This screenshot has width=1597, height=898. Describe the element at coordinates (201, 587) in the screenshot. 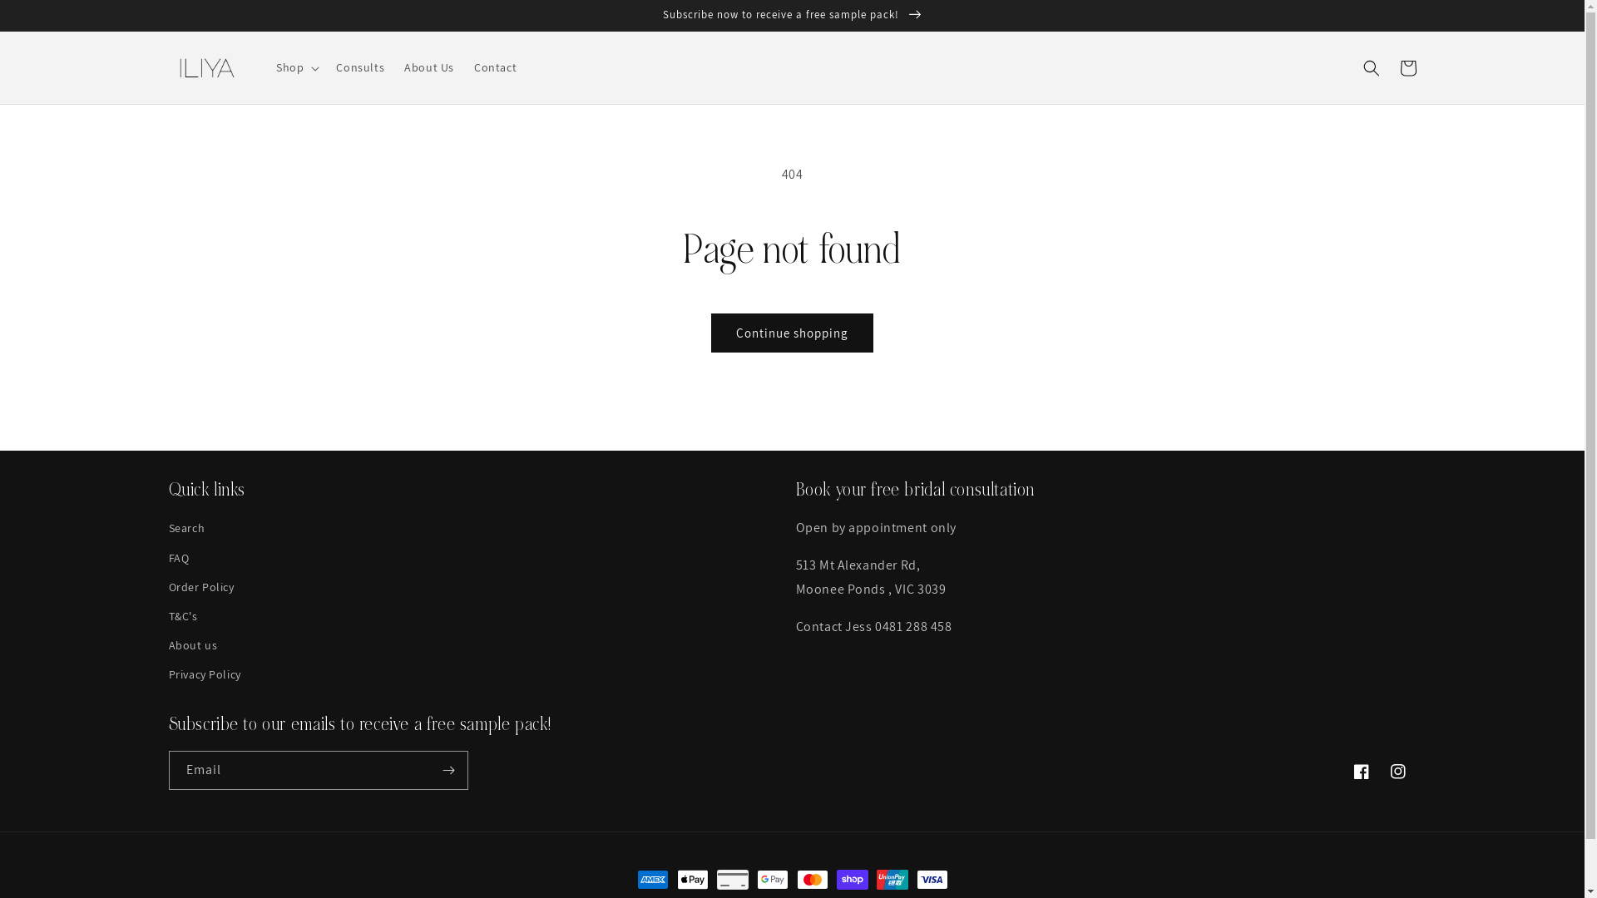

I see `Order Policy` at that location.